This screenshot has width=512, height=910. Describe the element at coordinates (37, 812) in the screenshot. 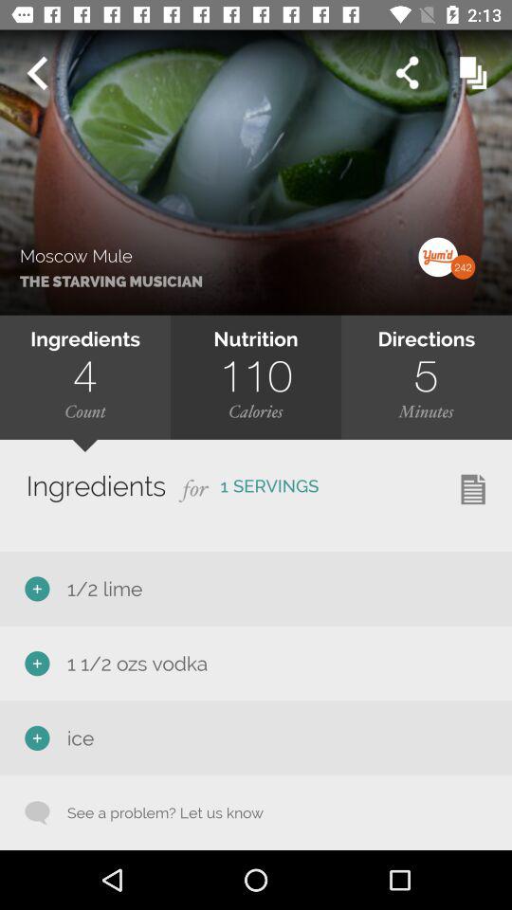

I see `launch item to the left of the see a problem` at that location.